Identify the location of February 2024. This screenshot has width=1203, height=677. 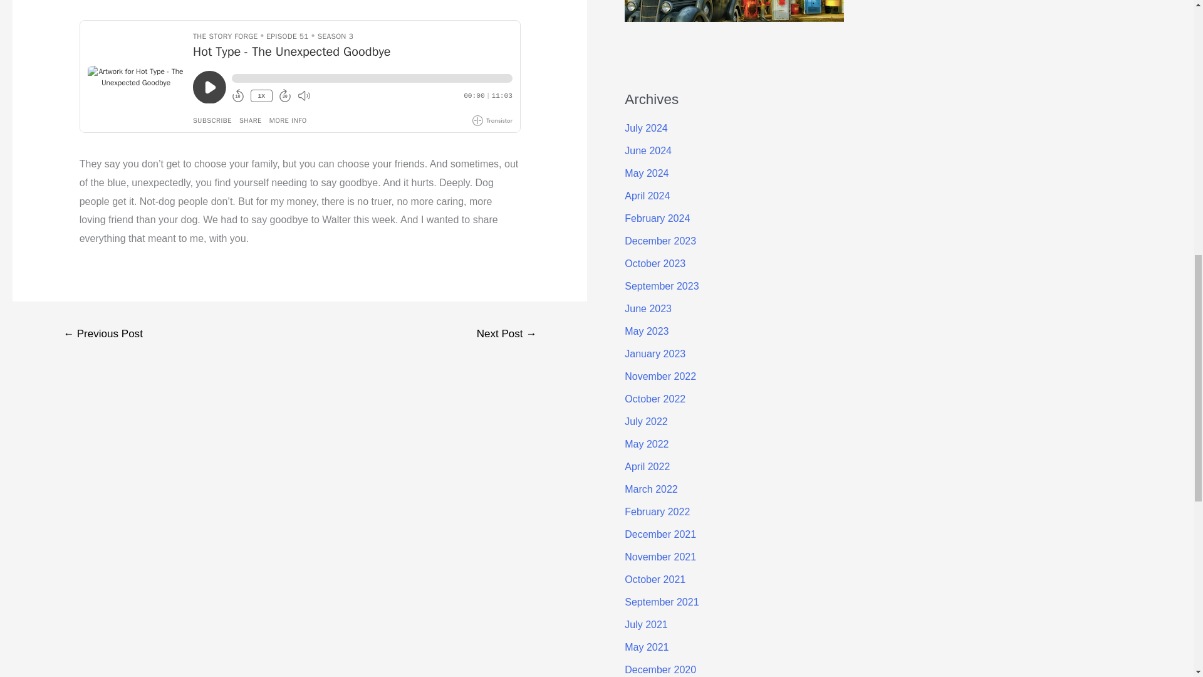
(657, 218).